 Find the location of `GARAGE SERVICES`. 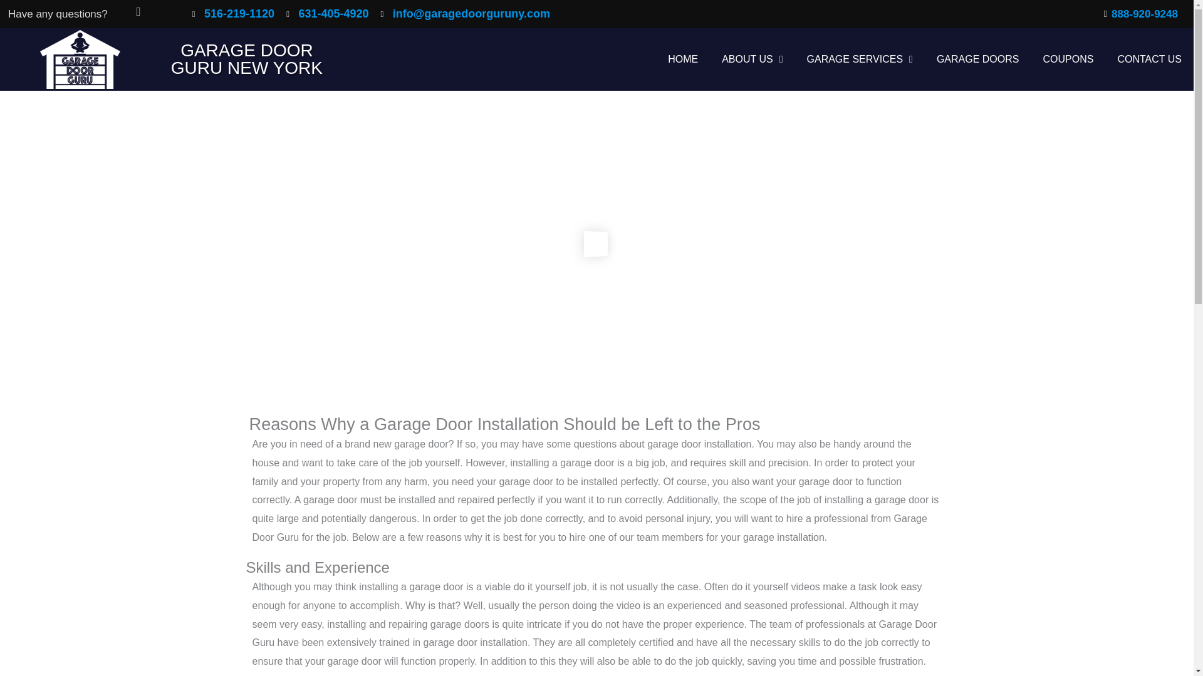

GARAGE SERVICES is located at coordinates (860, 59).